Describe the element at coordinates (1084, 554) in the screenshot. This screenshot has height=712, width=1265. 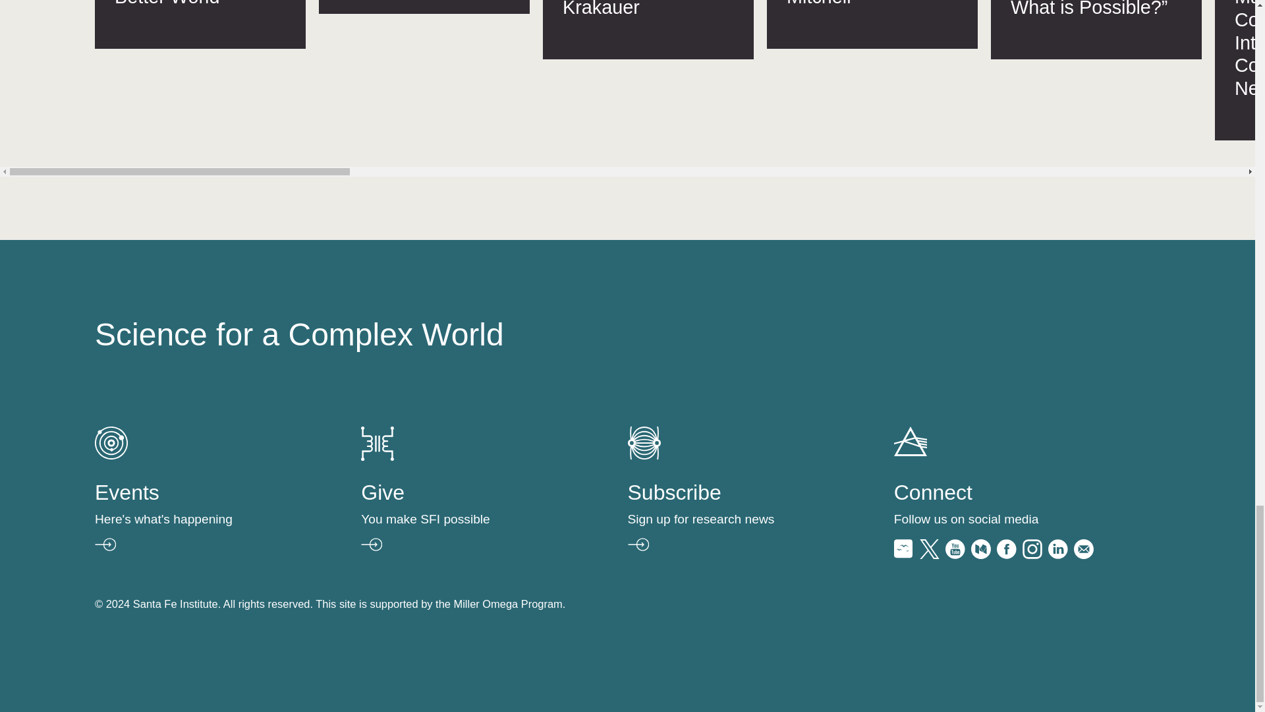
I see `contact` at that location.